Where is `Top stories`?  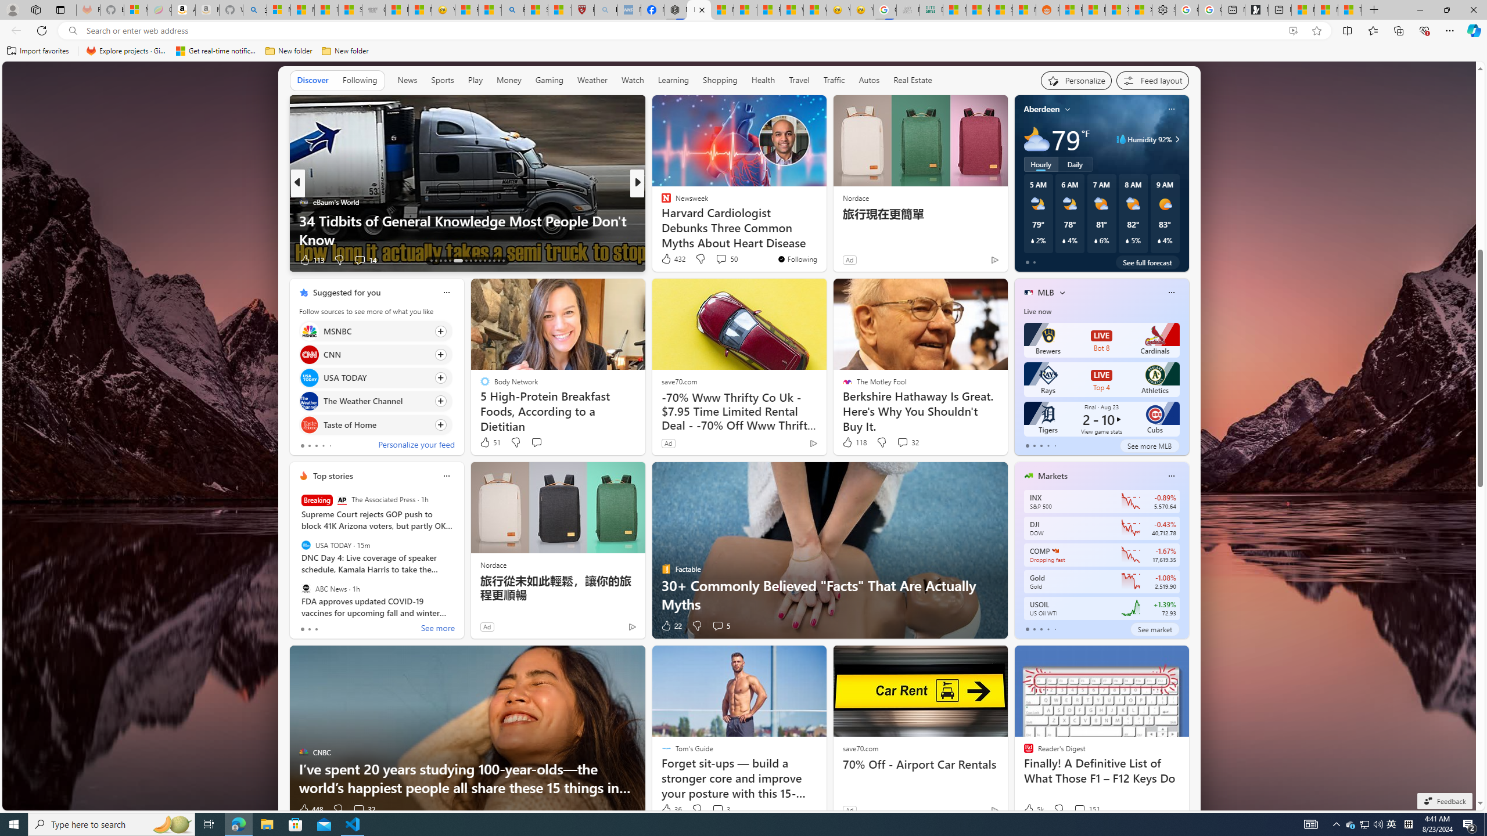
Top stories is located at coordinates (333, 476).